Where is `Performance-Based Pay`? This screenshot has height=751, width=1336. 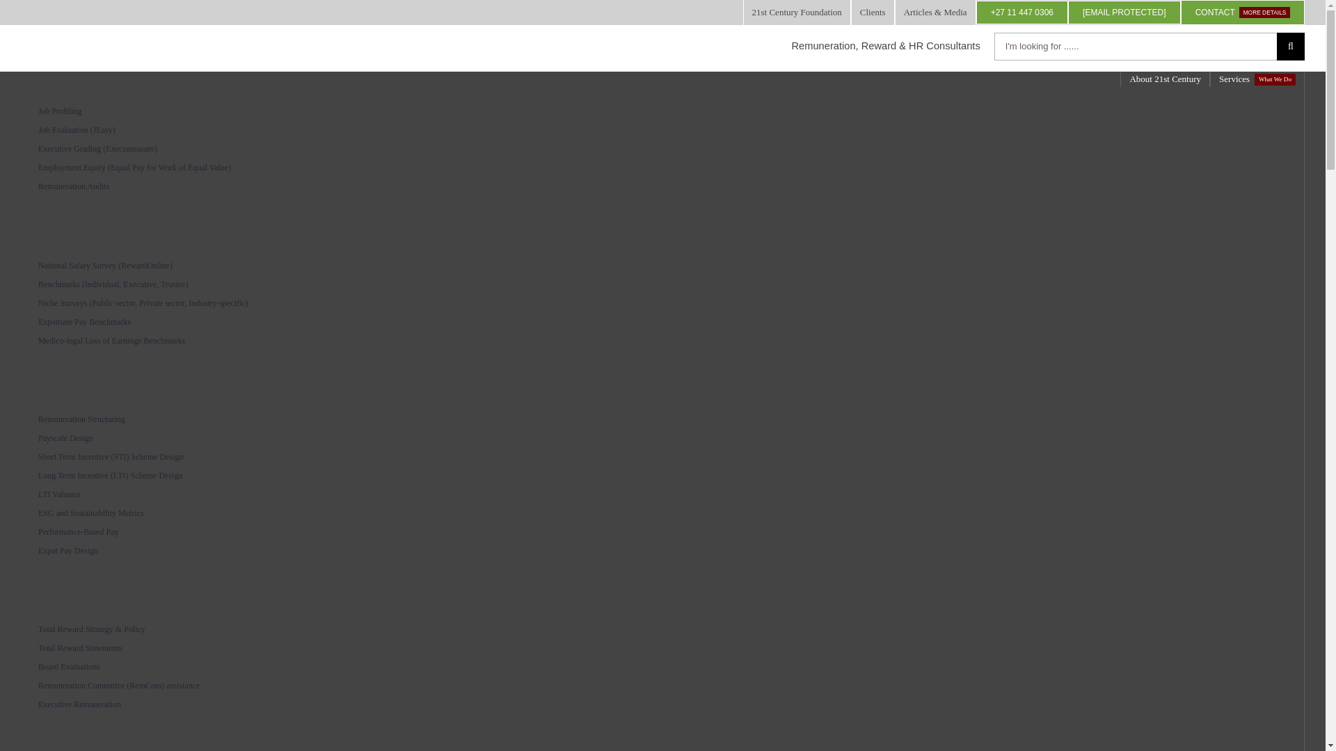 Performance-Based Pay is located at coordinates (664, 531).